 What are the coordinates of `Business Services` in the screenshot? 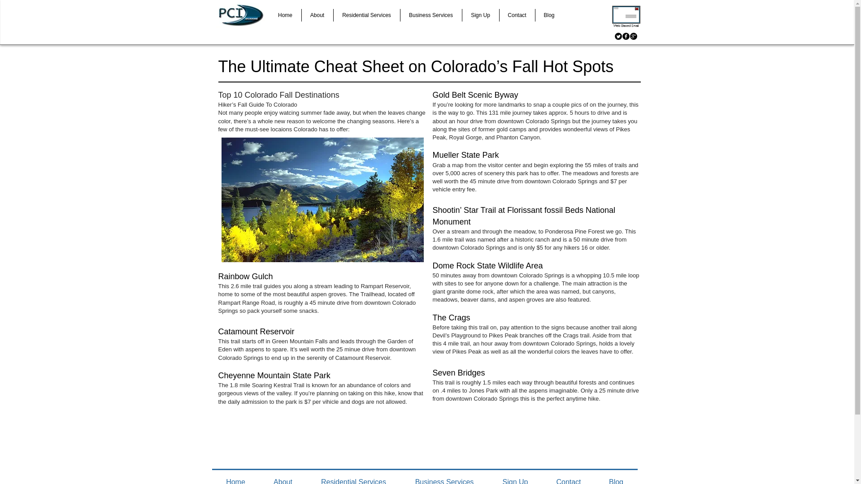 It's located at (444, 477).